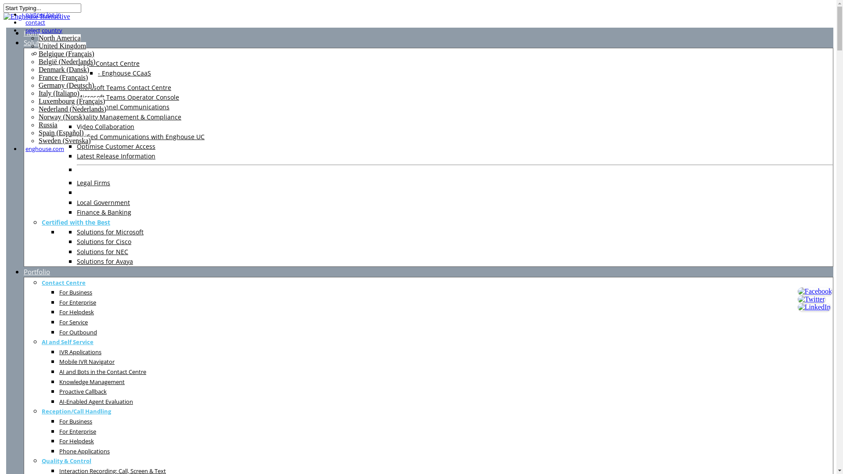  What do you see at coordinates (128, 97) in the screenshot?
I see `Microsoft Teams Operator Console` at bounding box center [128, 97].